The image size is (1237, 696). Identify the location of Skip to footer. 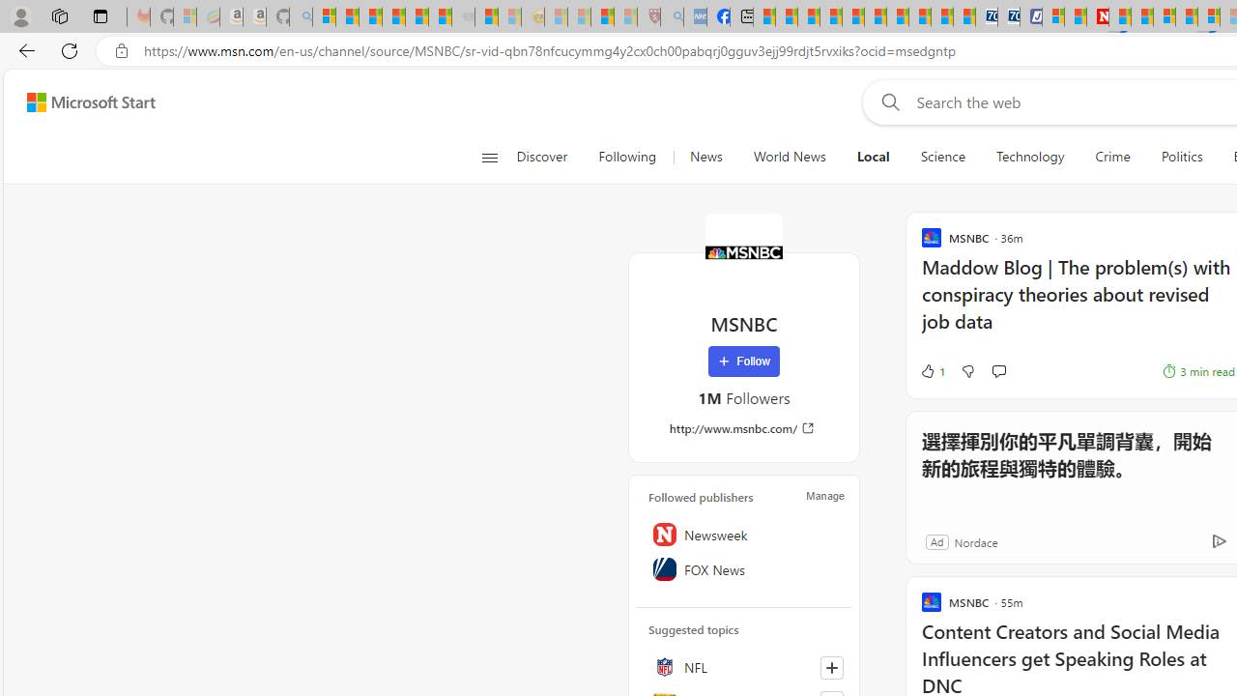
(79, 102).